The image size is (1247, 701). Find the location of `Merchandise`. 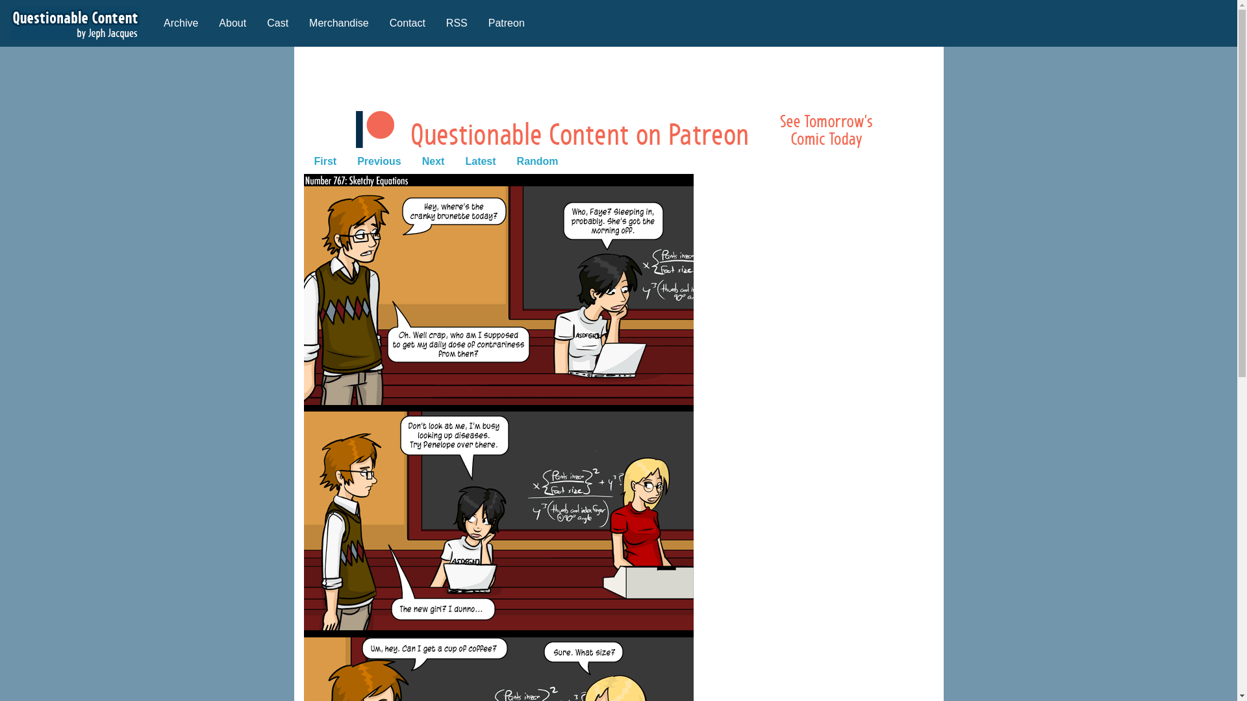

Merchandise is located at coordinates (339, 23).